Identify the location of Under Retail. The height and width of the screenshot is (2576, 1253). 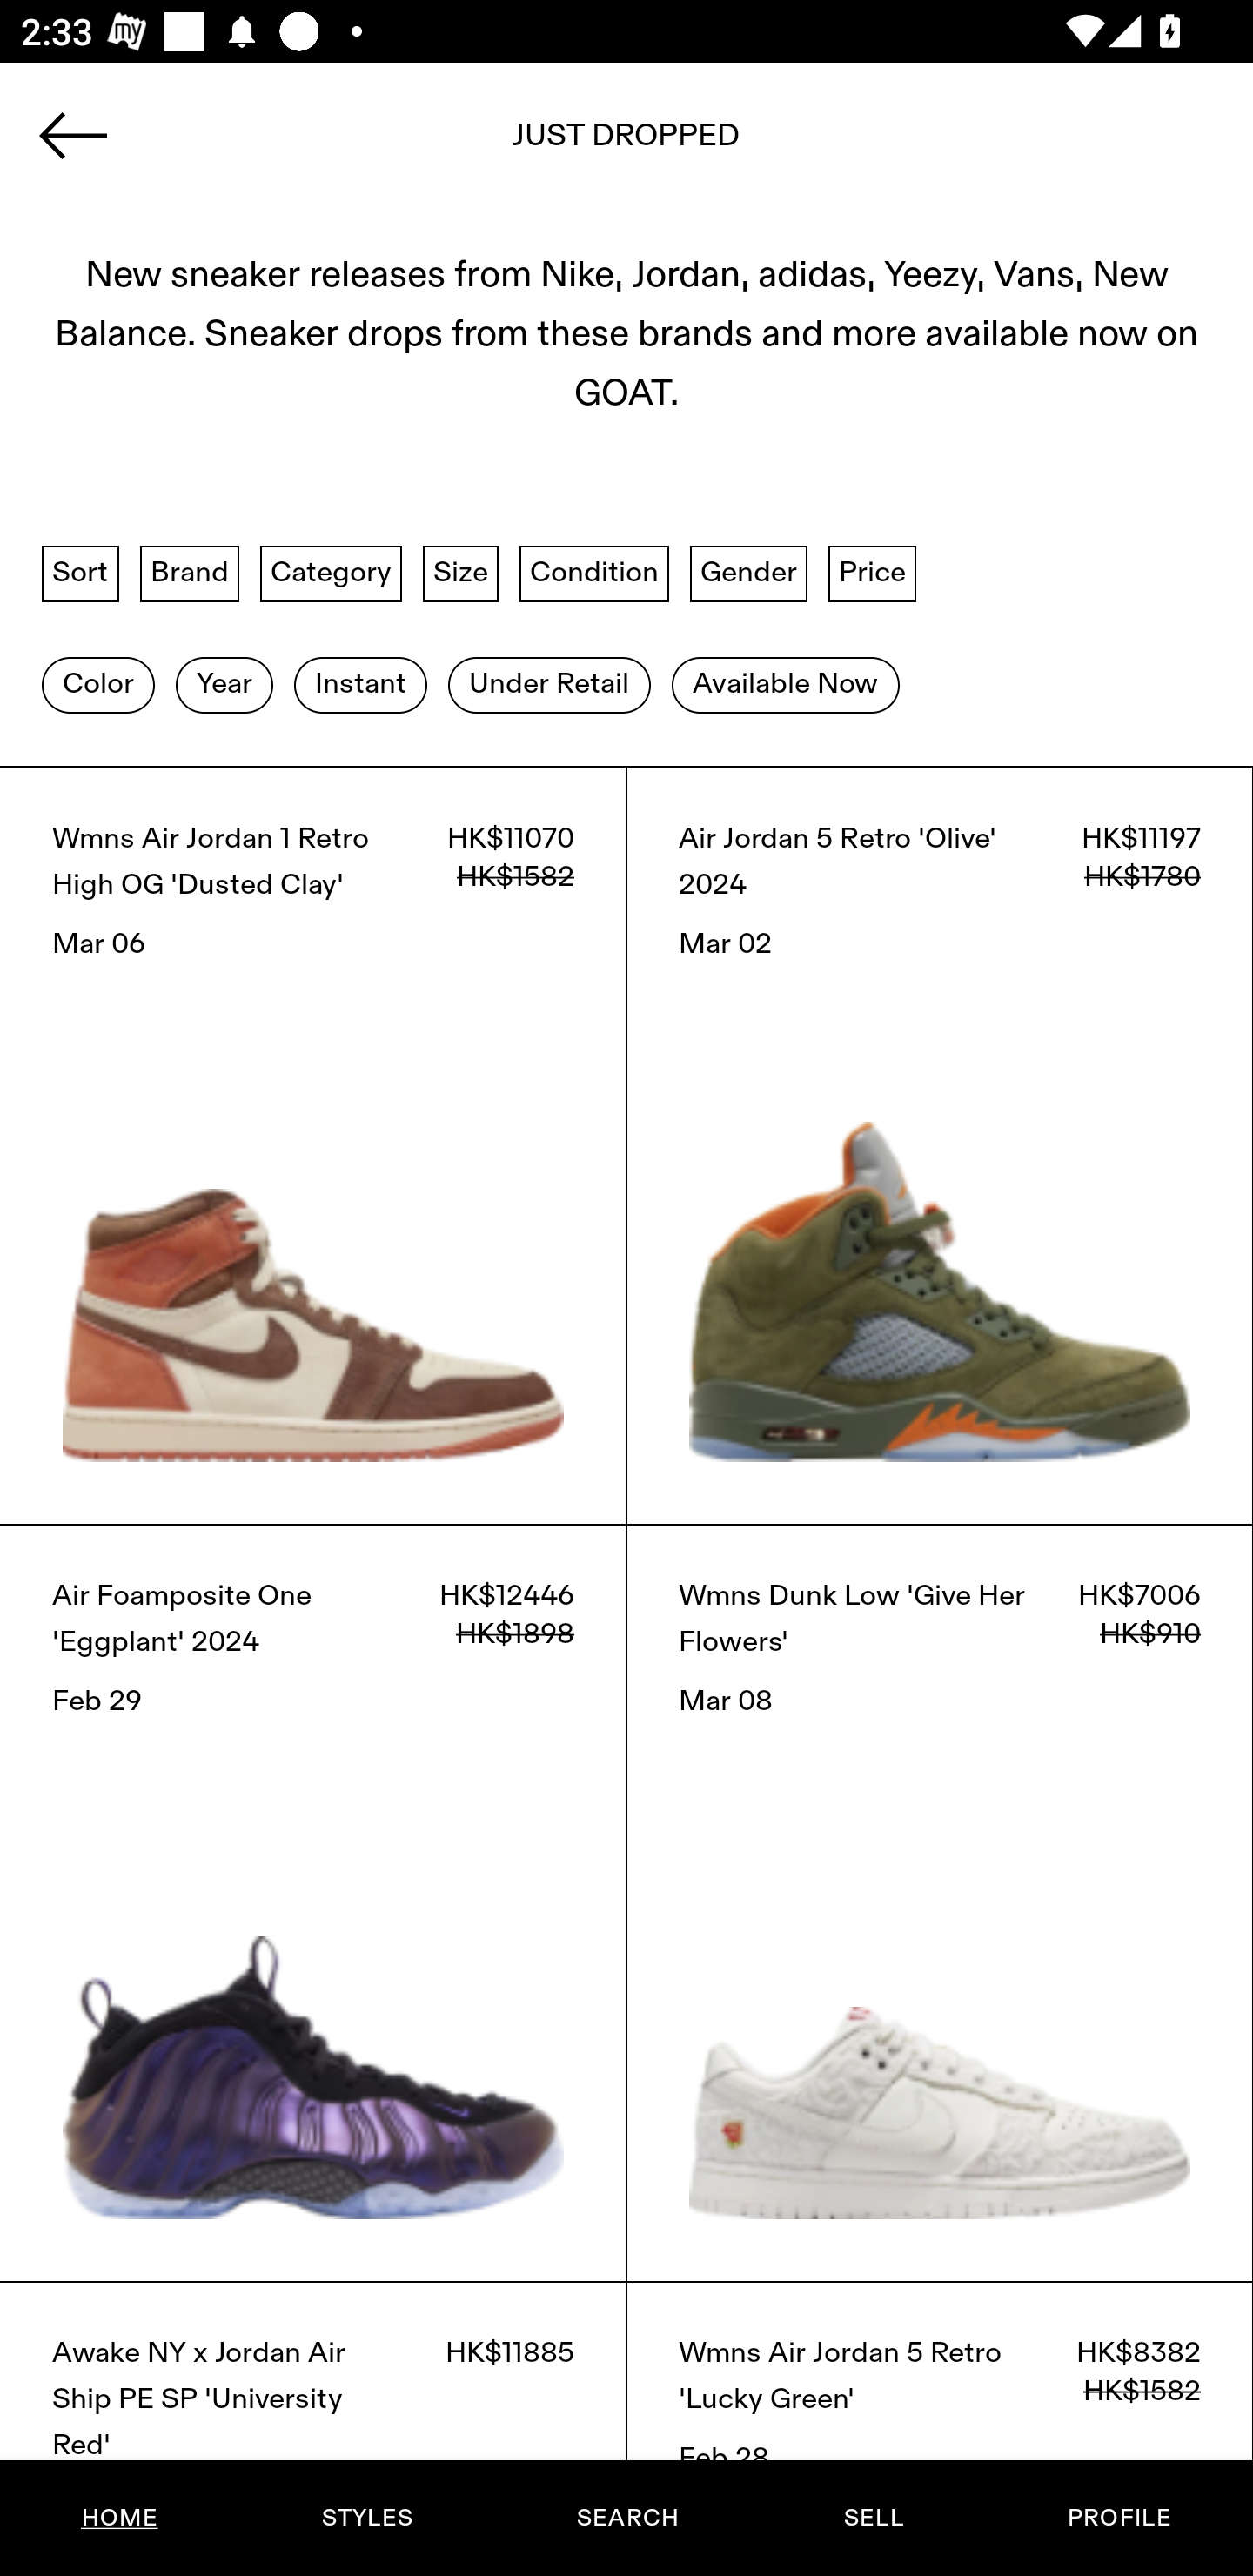
(549, 683).